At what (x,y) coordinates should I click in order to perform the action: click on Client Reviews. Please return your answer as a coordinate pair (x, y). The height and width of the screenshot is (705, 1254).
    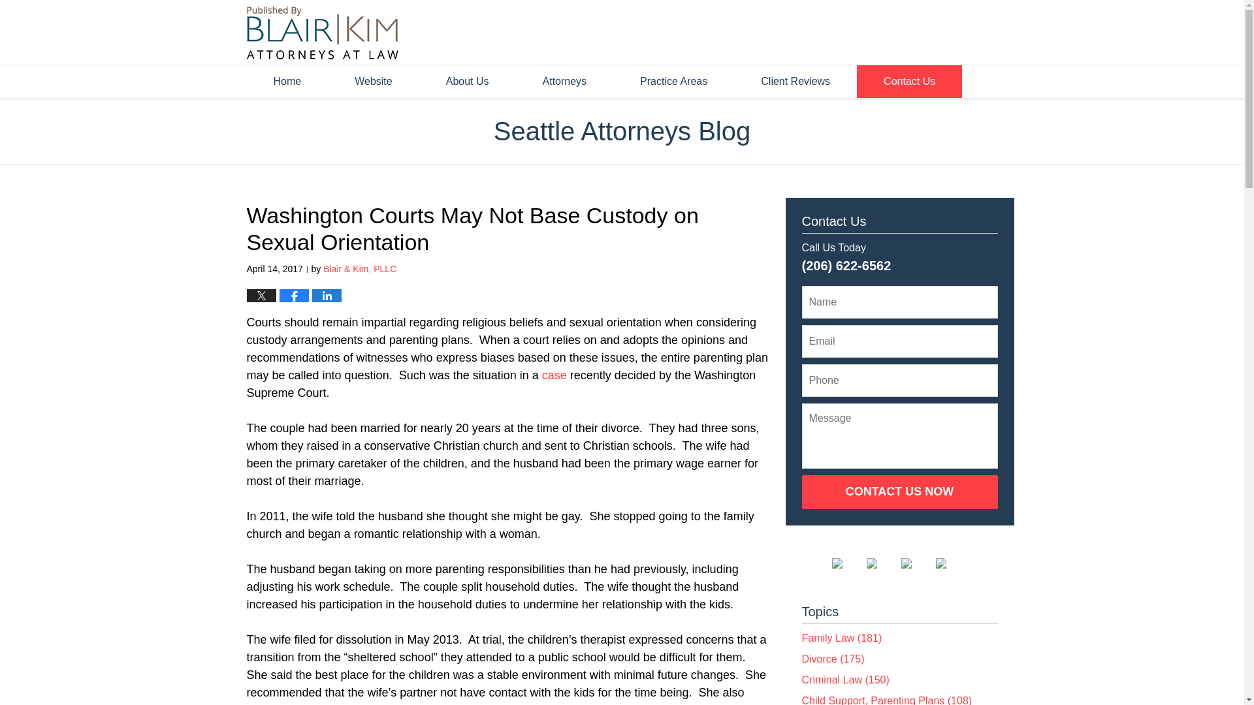
    Looking at the image, I should click on (795, 82).